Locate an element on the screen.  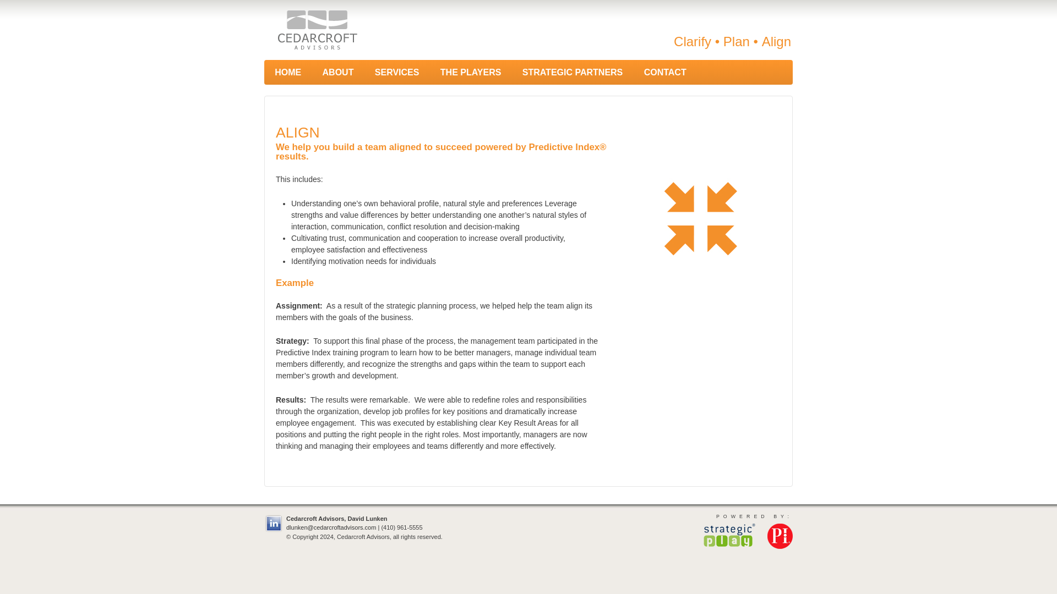
HOME is located at coordinates (288, 73).